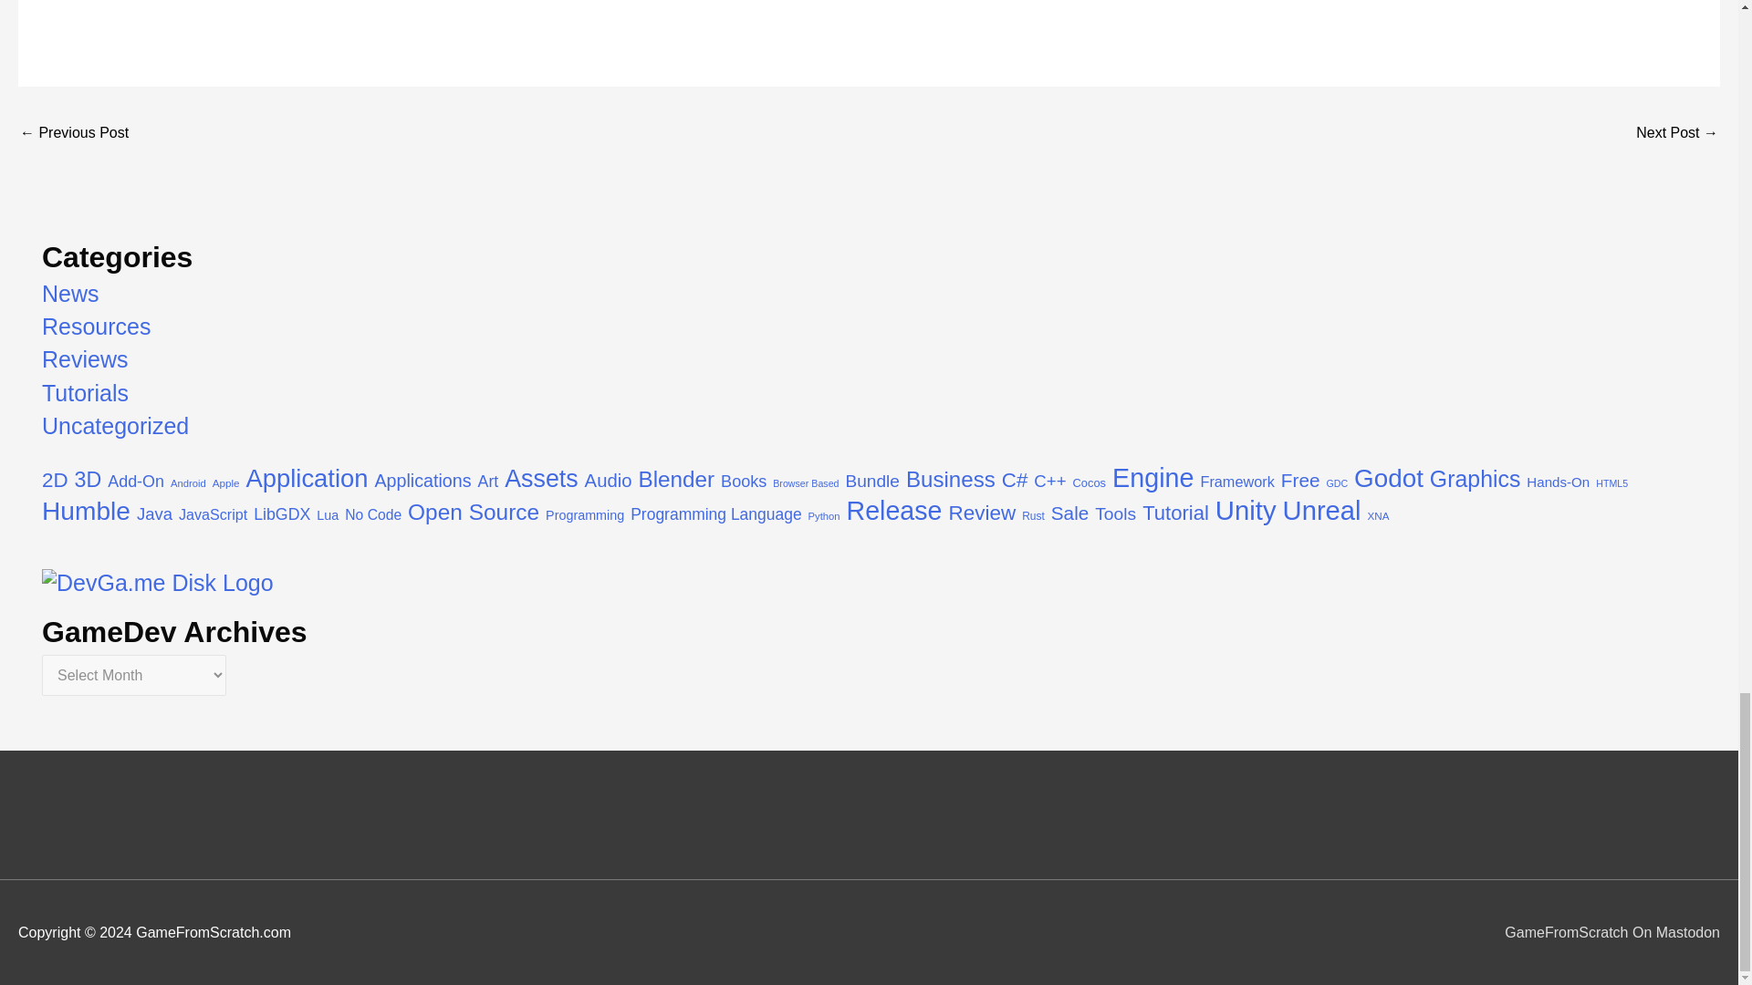 The width and height of the screenshot is (1752, 985). What do you see at coordinates (73, 134) in the screenshot?
I see `Unreal October 2023 Asset Giveaway` at bounding box center [73, 134].